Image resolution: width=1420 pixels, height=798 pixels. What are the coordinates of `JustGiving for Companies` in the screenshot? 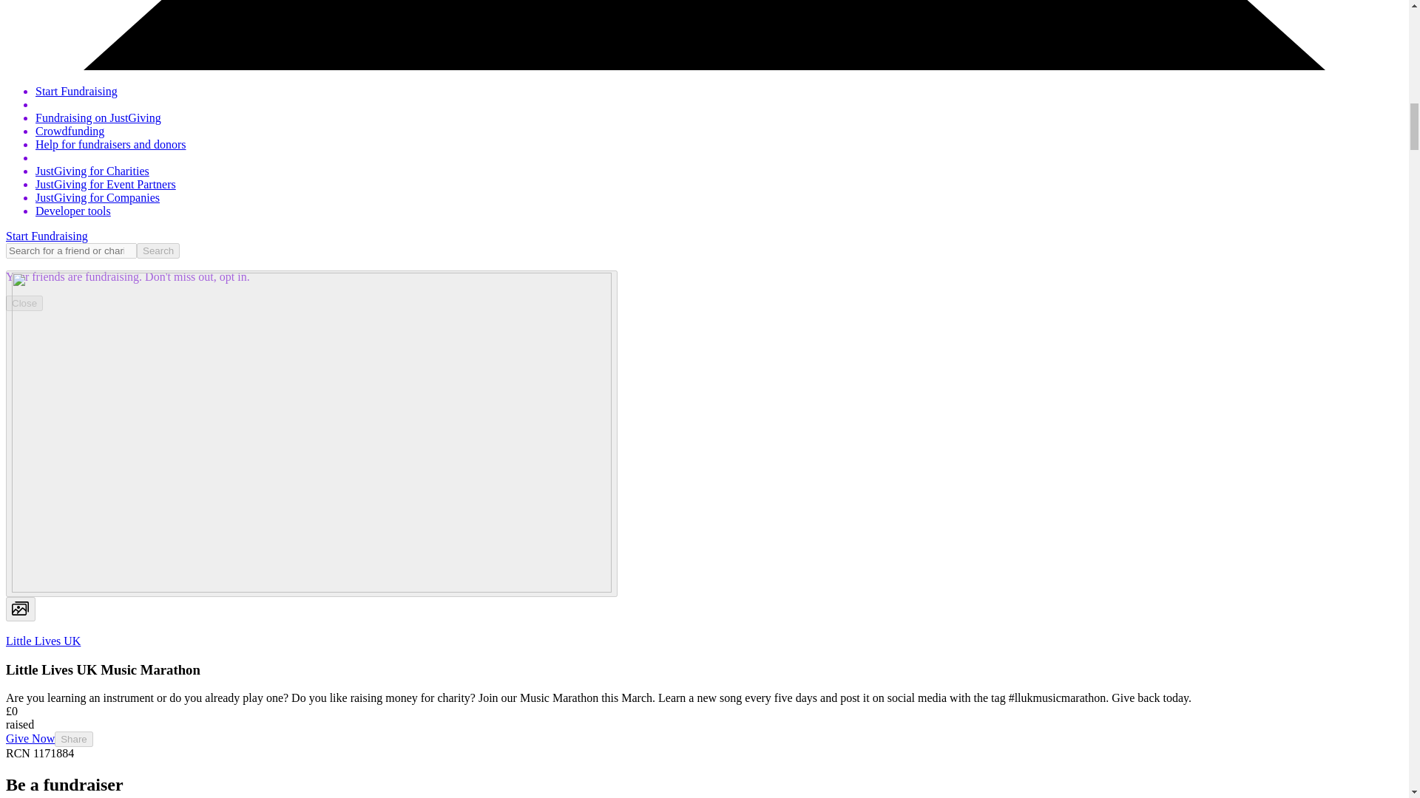 It's located at (98, 198).